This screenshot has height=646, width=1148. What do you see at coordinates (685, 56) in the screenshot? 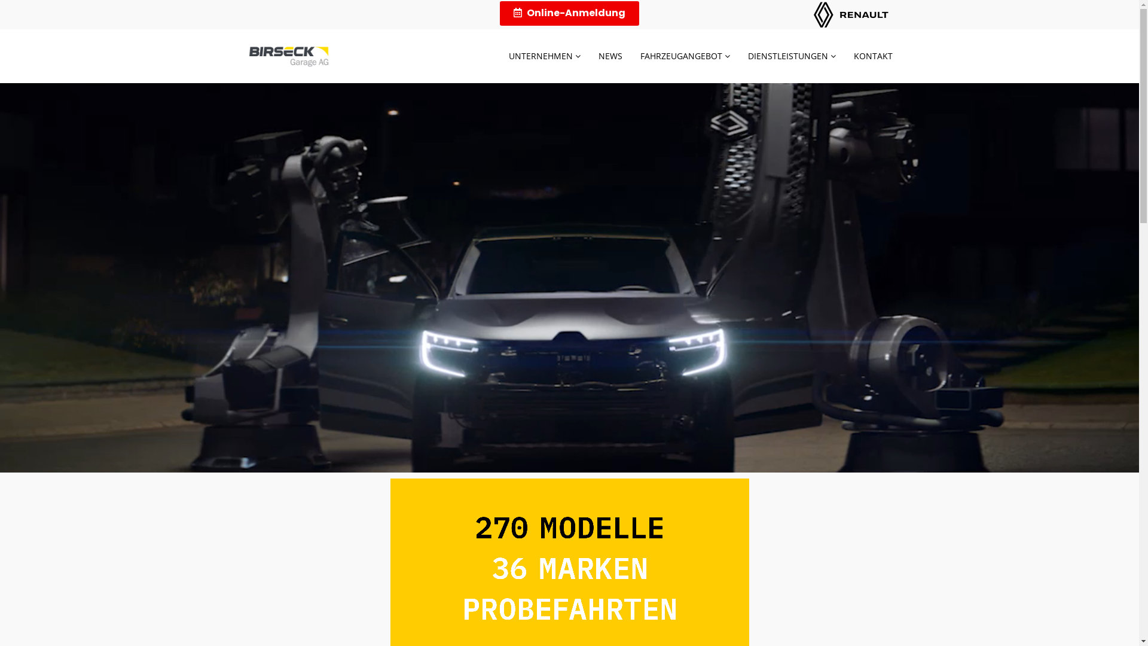
I see `FAHRZEUGANGEBOT` at bounding box center [685, 56].